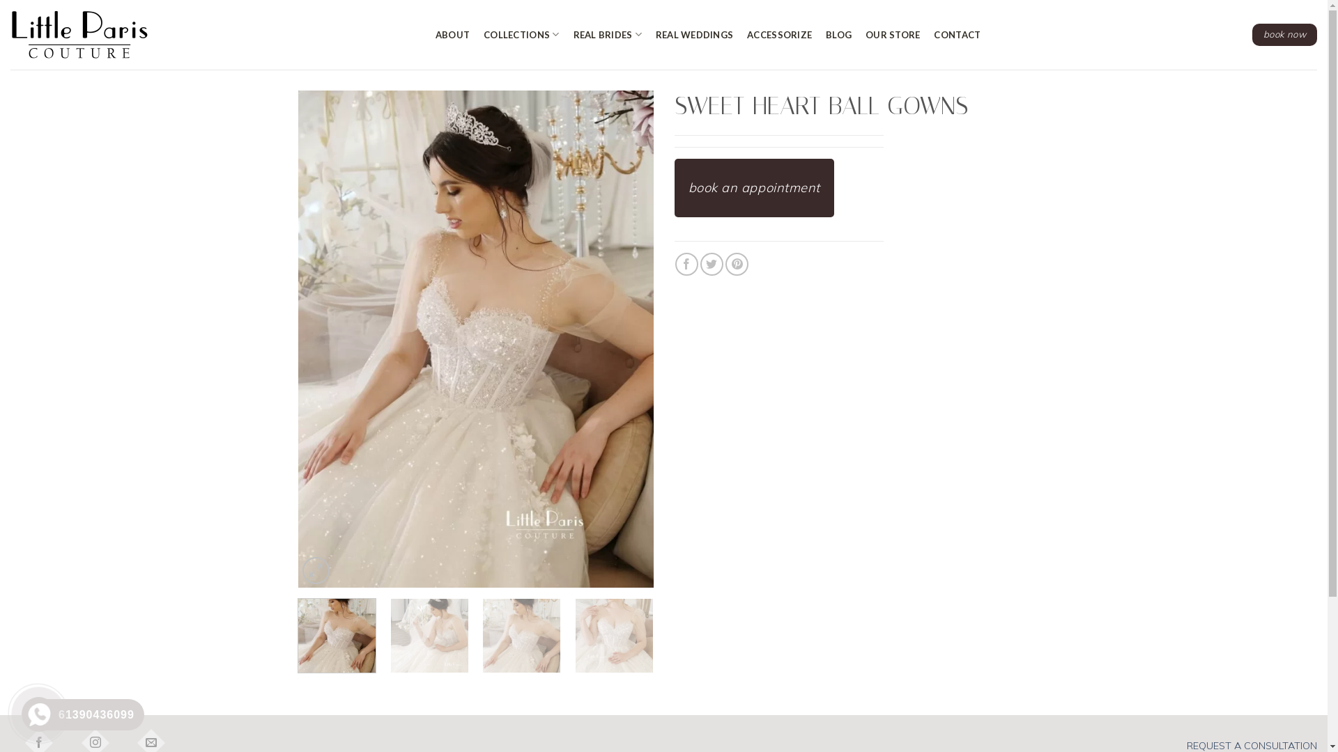 This screenshot has width=1338, height=752. I want to click on BLOG, so click(842, 35).